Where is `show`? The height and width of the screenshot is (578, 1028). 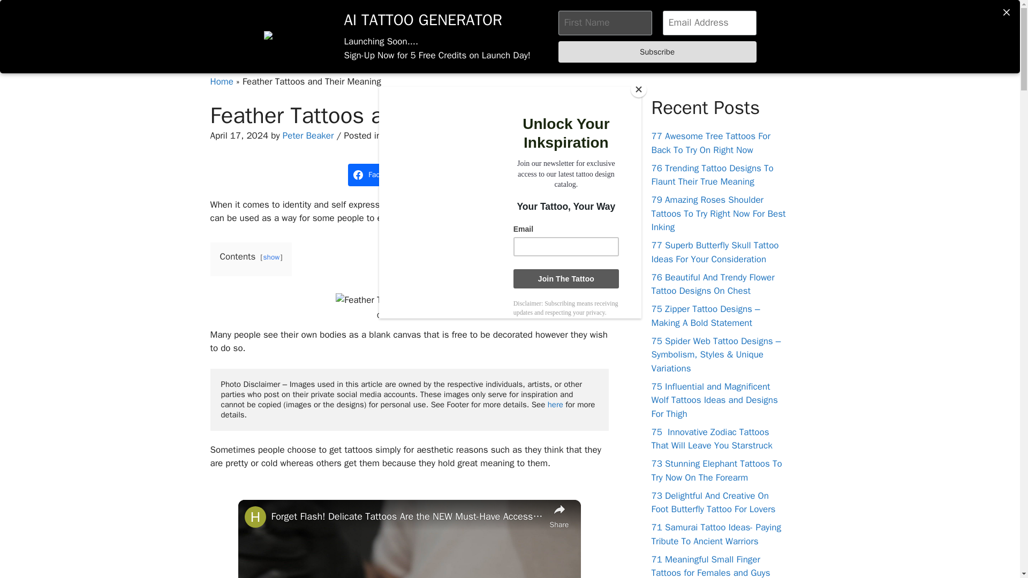
show is located at coordinates (271, 257).